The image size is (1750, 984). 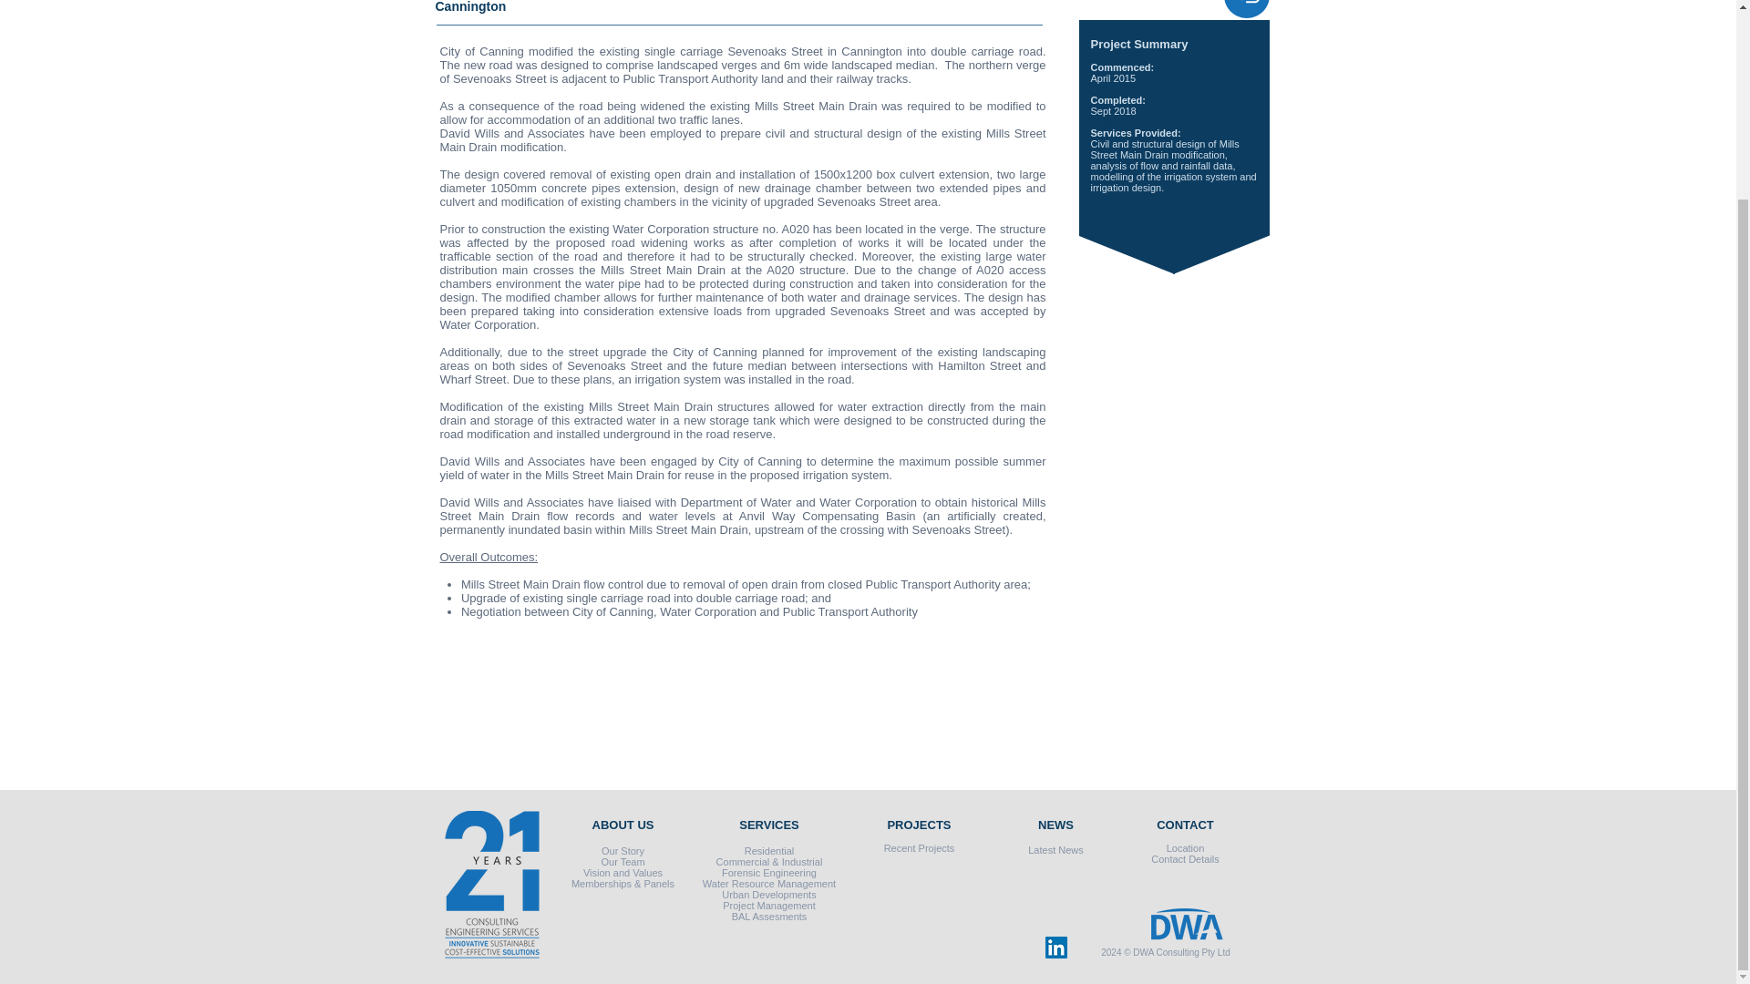 I want to click on Vision and Values, so click(x=623, y=873).